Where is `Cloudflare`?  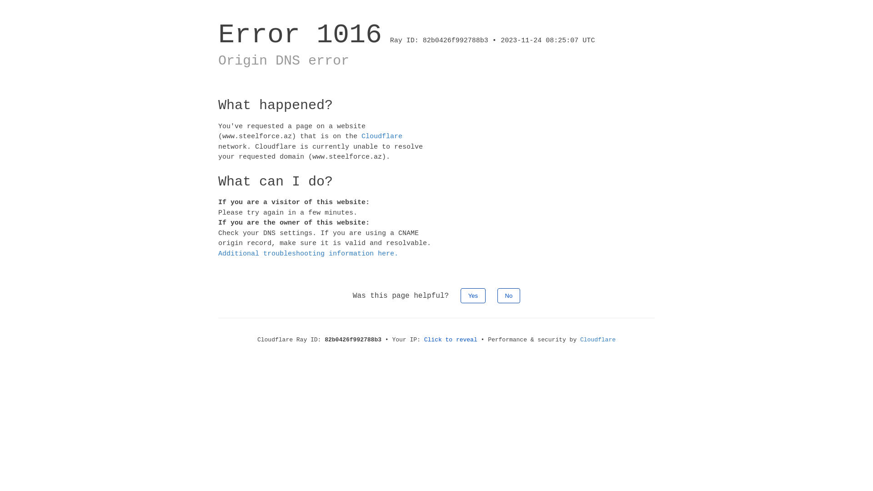
Cloudflare is located at coordinates (382, 136).